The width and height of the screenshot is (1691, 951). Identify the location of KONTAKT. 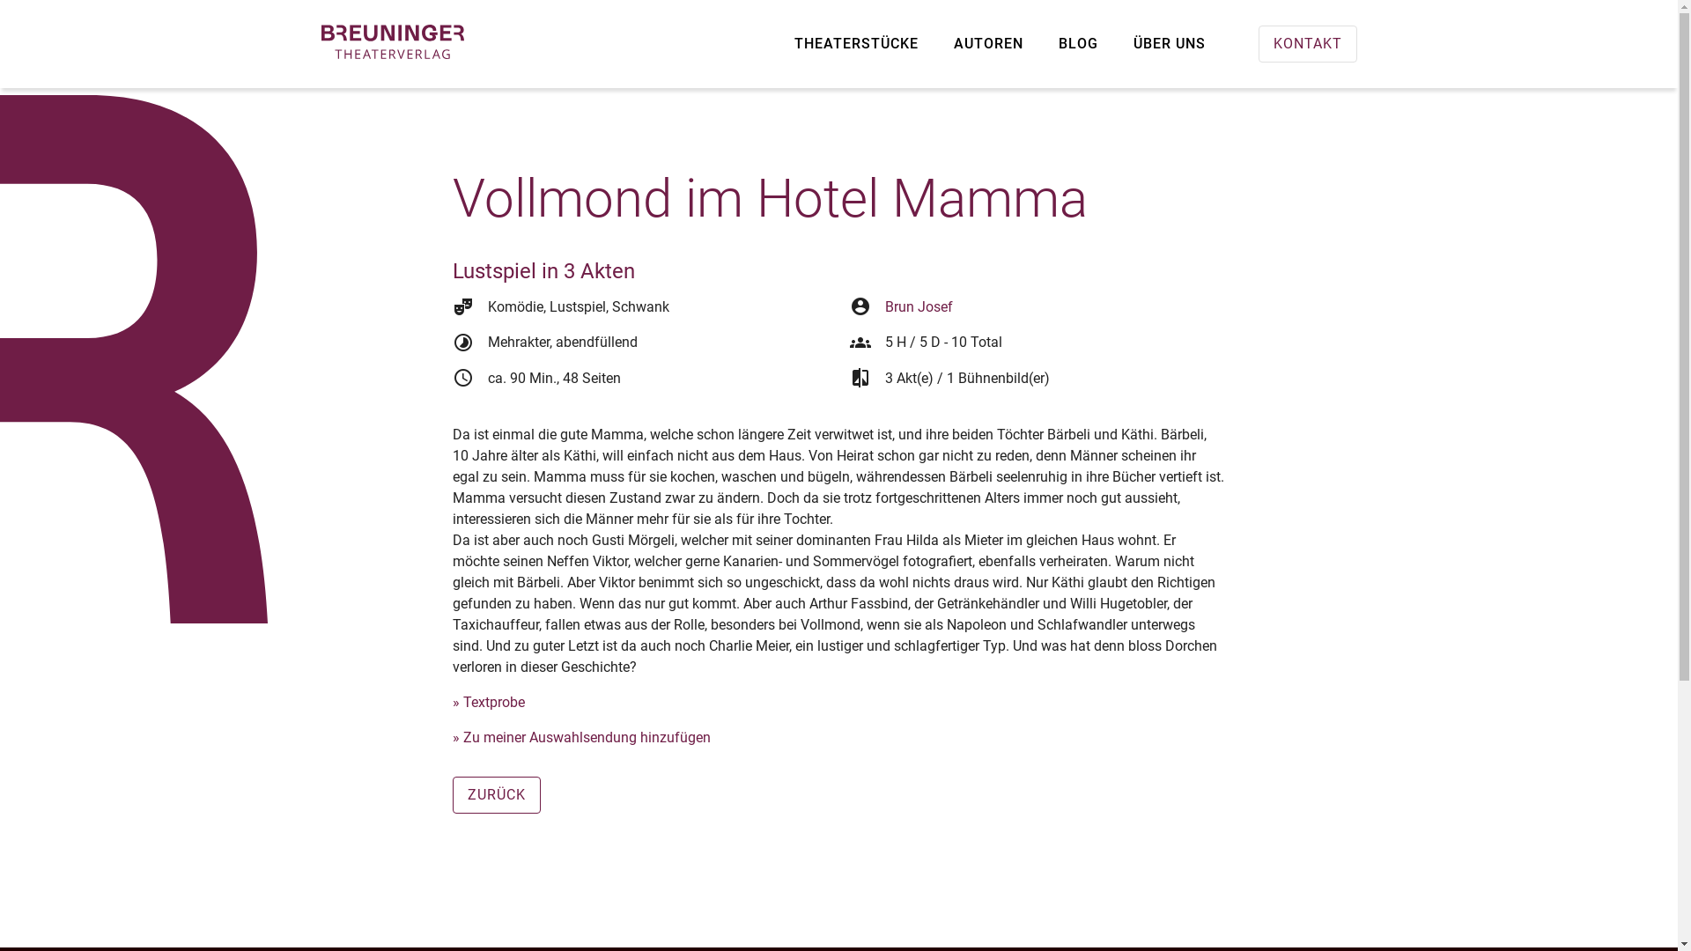
(1307, 44).